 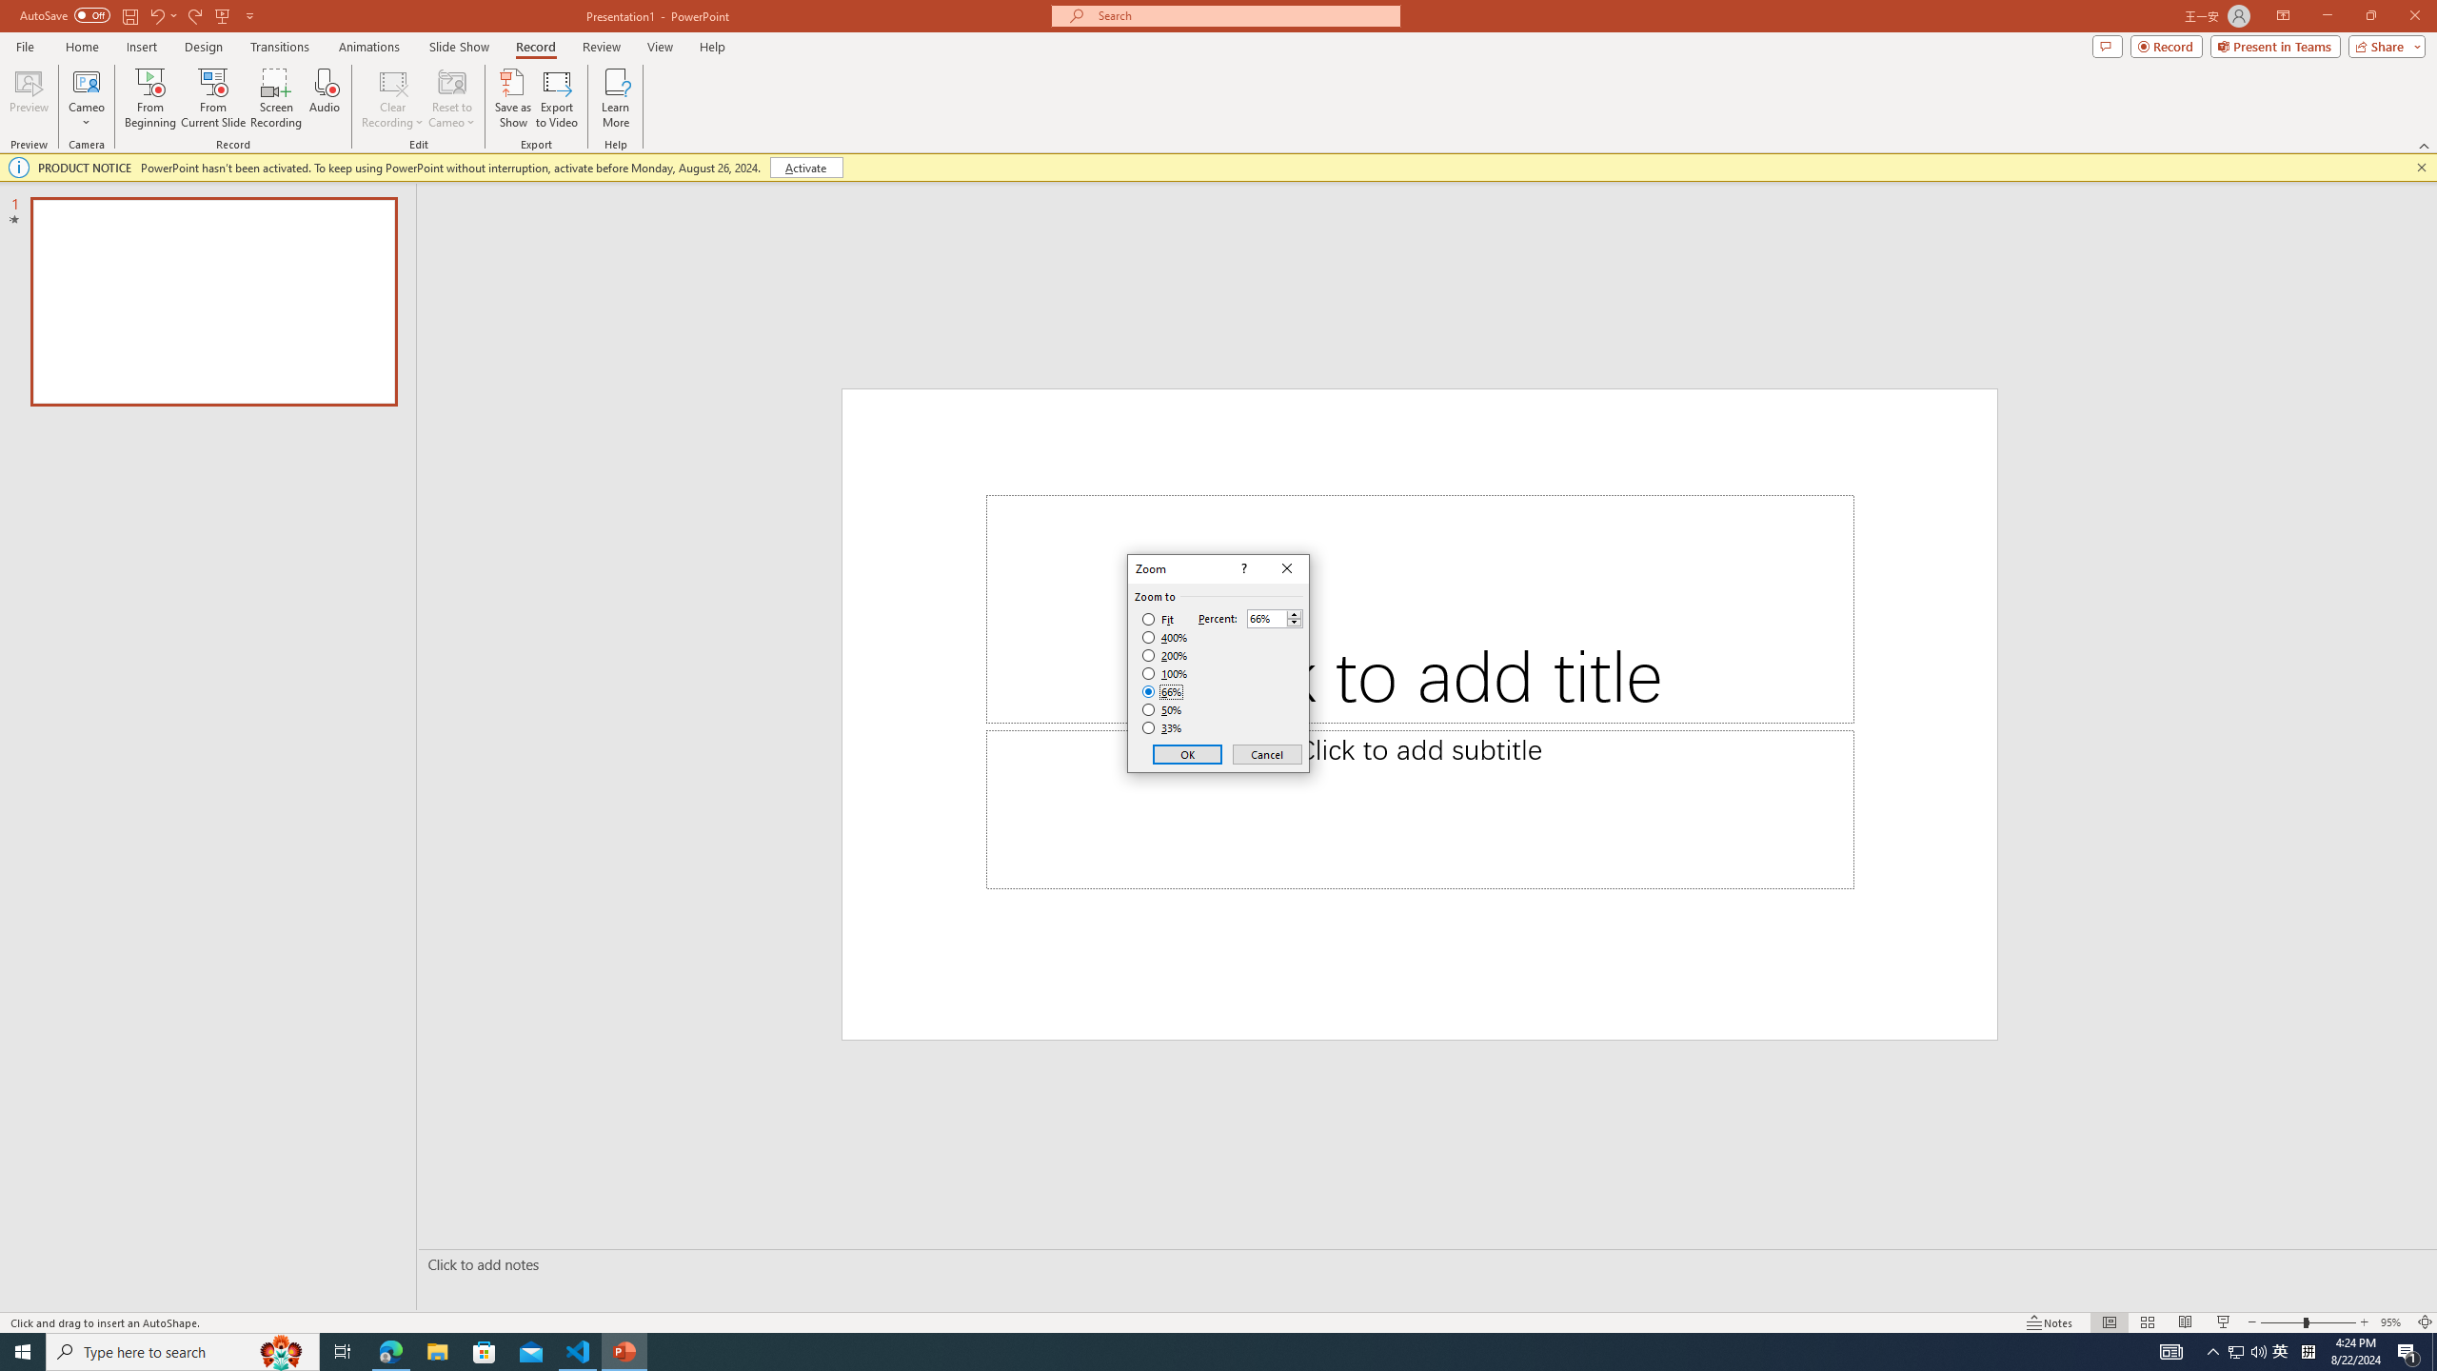 What do you see at coordinates (1165, 638) in the screenshot?
I see `400%` at bounding box center [1165, 638].